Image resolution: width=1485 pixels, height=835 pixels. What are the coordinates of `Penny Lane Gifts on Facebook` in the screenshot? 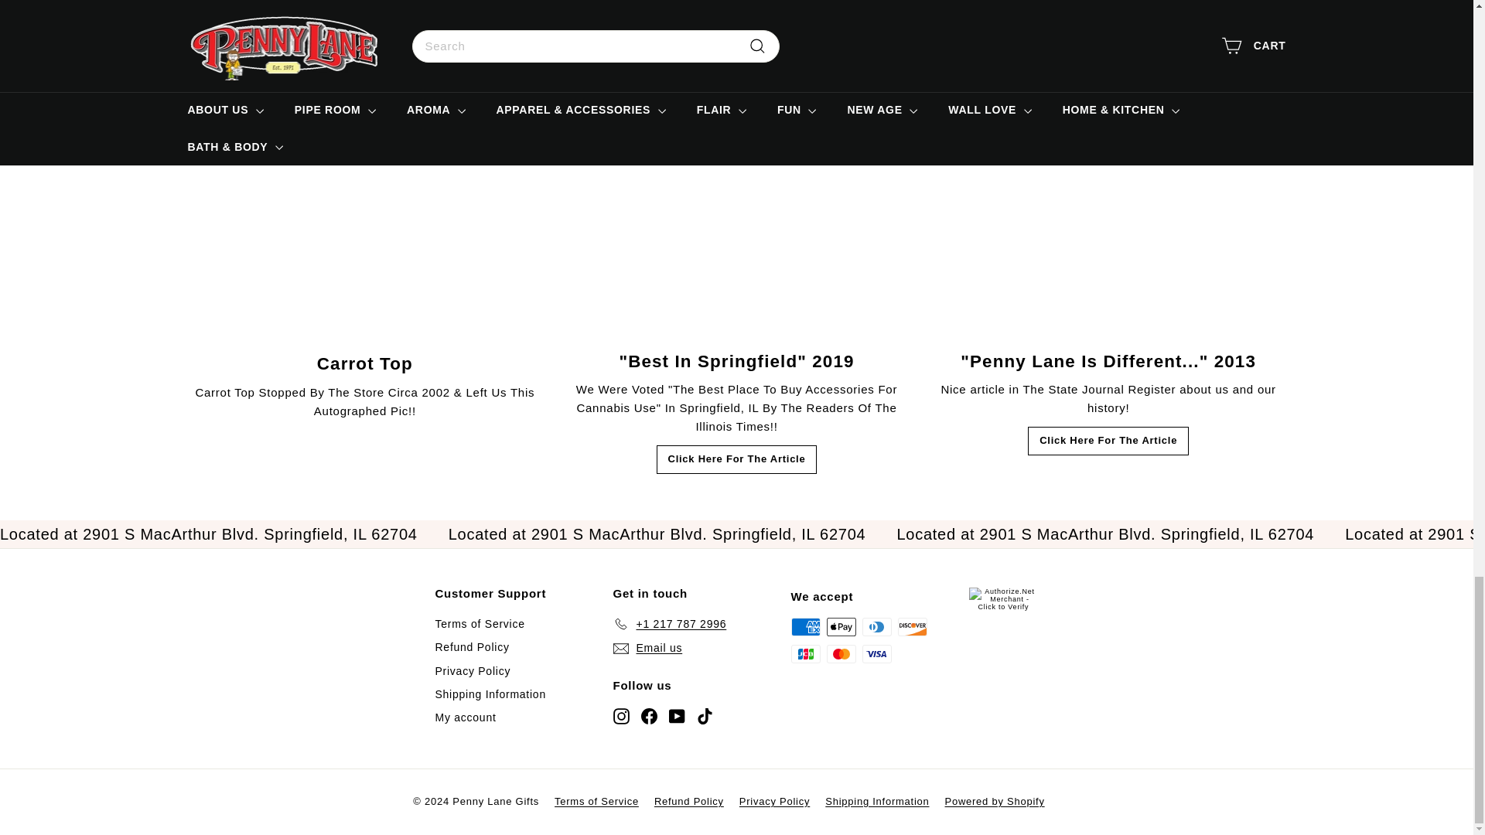 It's located at (648, 715).